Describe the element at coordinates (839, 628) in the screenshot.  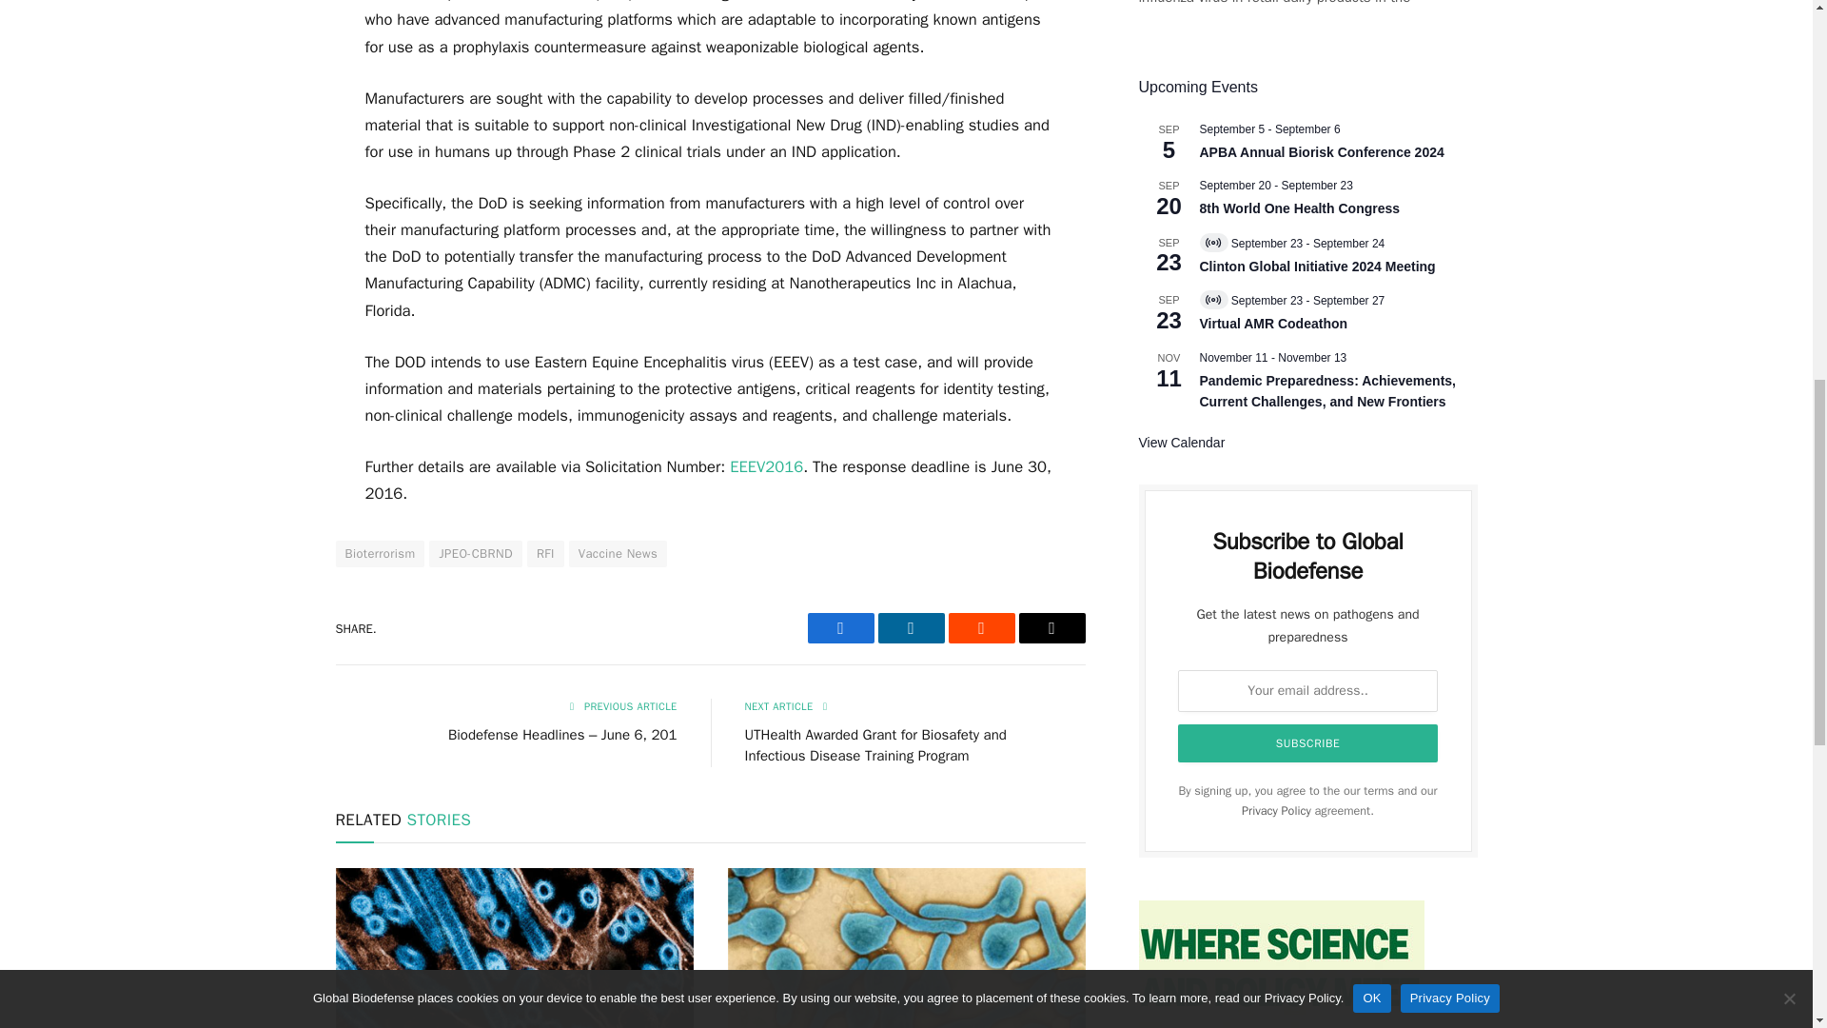
I see `Share on Facebook` at that location.